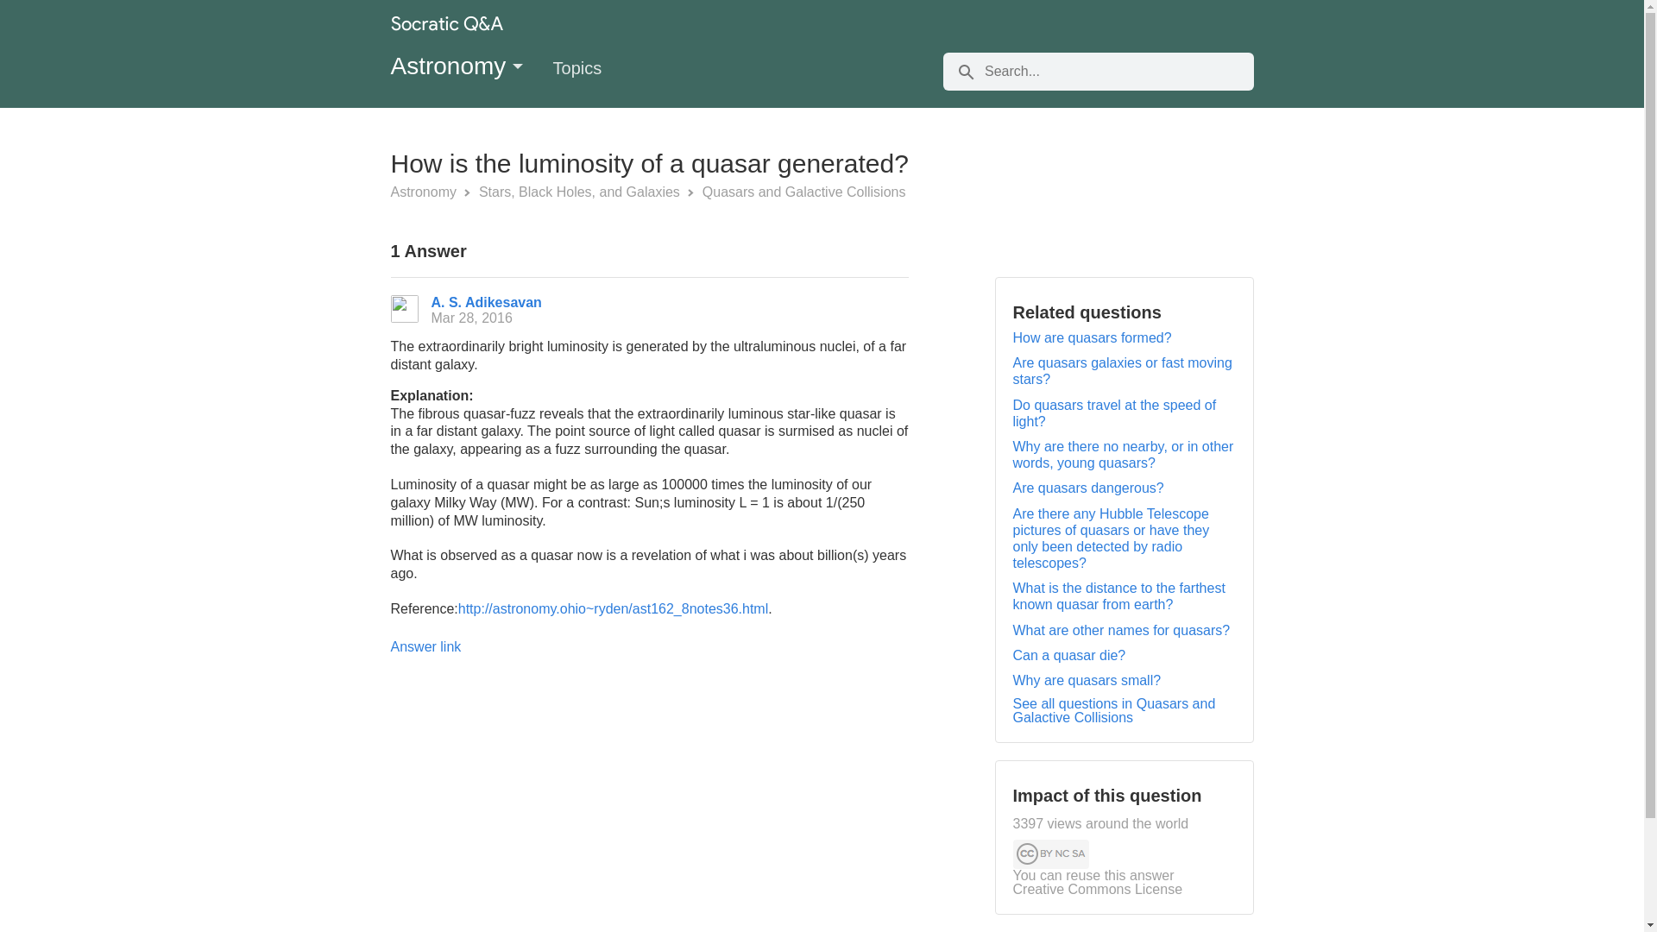 This screenshot has width=1657, height=932. Describe the element at coordinates (804, 192) in the screenshot. I see `Quasars and Galactive Collisions` at that location.